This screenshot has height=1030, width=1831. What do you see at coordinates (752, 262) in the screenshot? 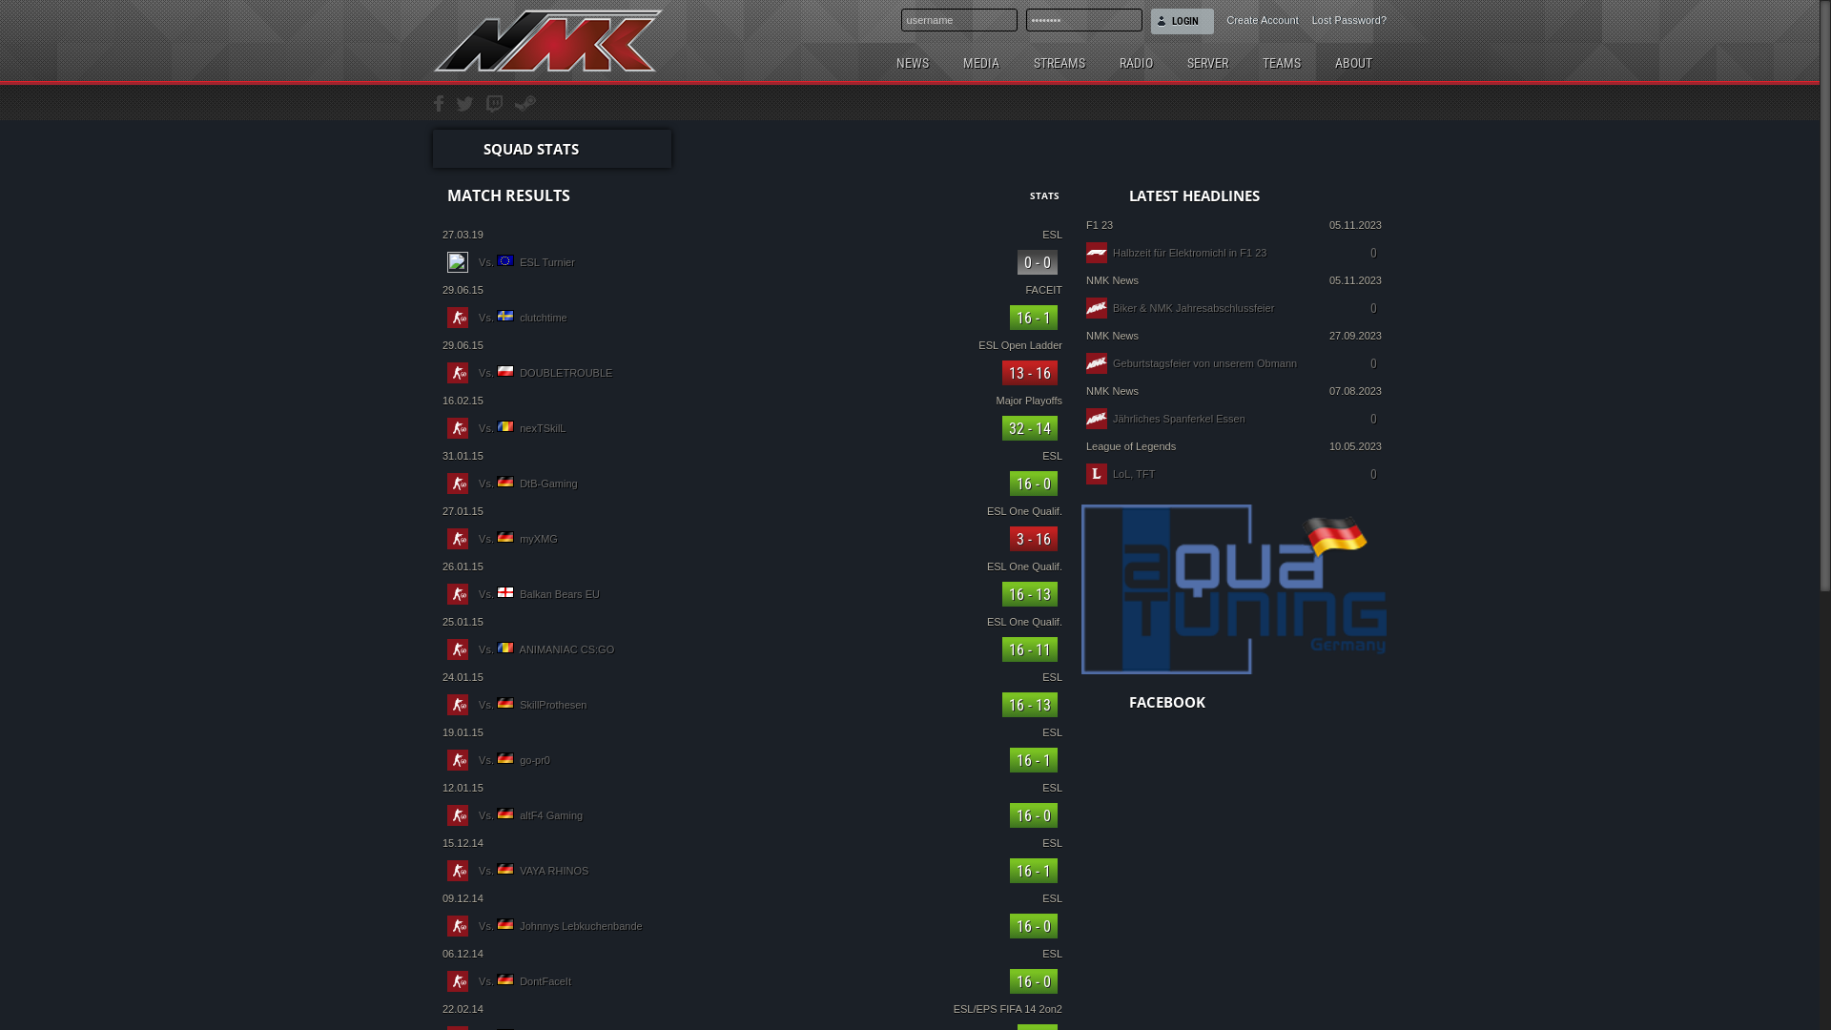
I see `  Vs.   ESL Turnier
0 - 0` at bounding box center [752, 262].